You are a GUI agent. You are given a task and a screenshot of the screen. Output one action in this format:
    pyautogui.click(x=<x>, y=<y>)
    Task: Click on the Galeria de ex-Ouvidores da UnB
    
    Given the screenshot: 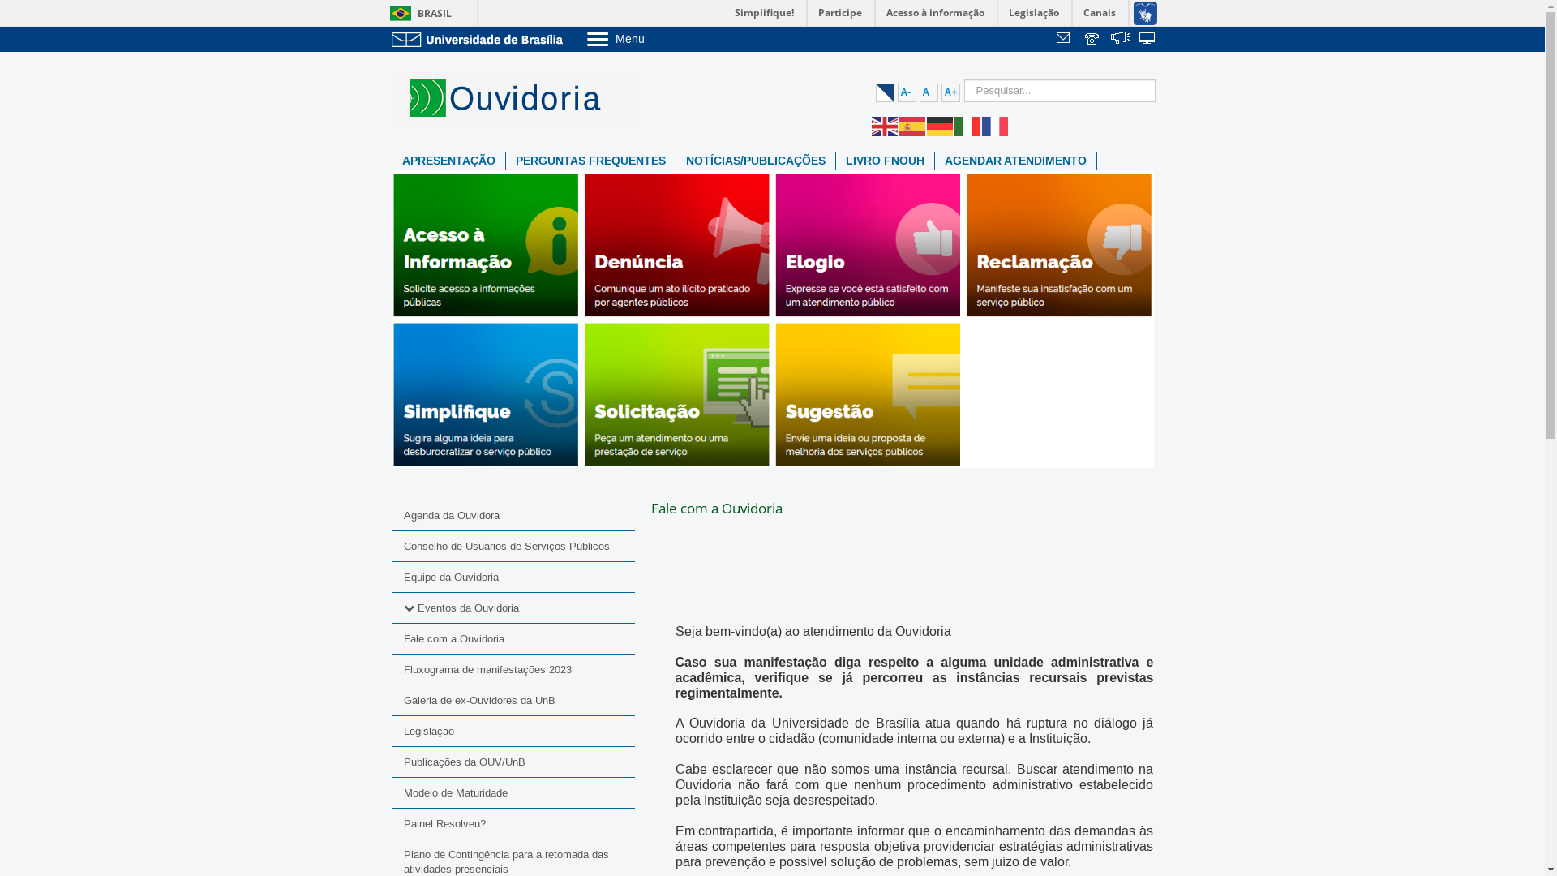 What is the action you would take?
    pyautogui.click(x=513, y=700)
    